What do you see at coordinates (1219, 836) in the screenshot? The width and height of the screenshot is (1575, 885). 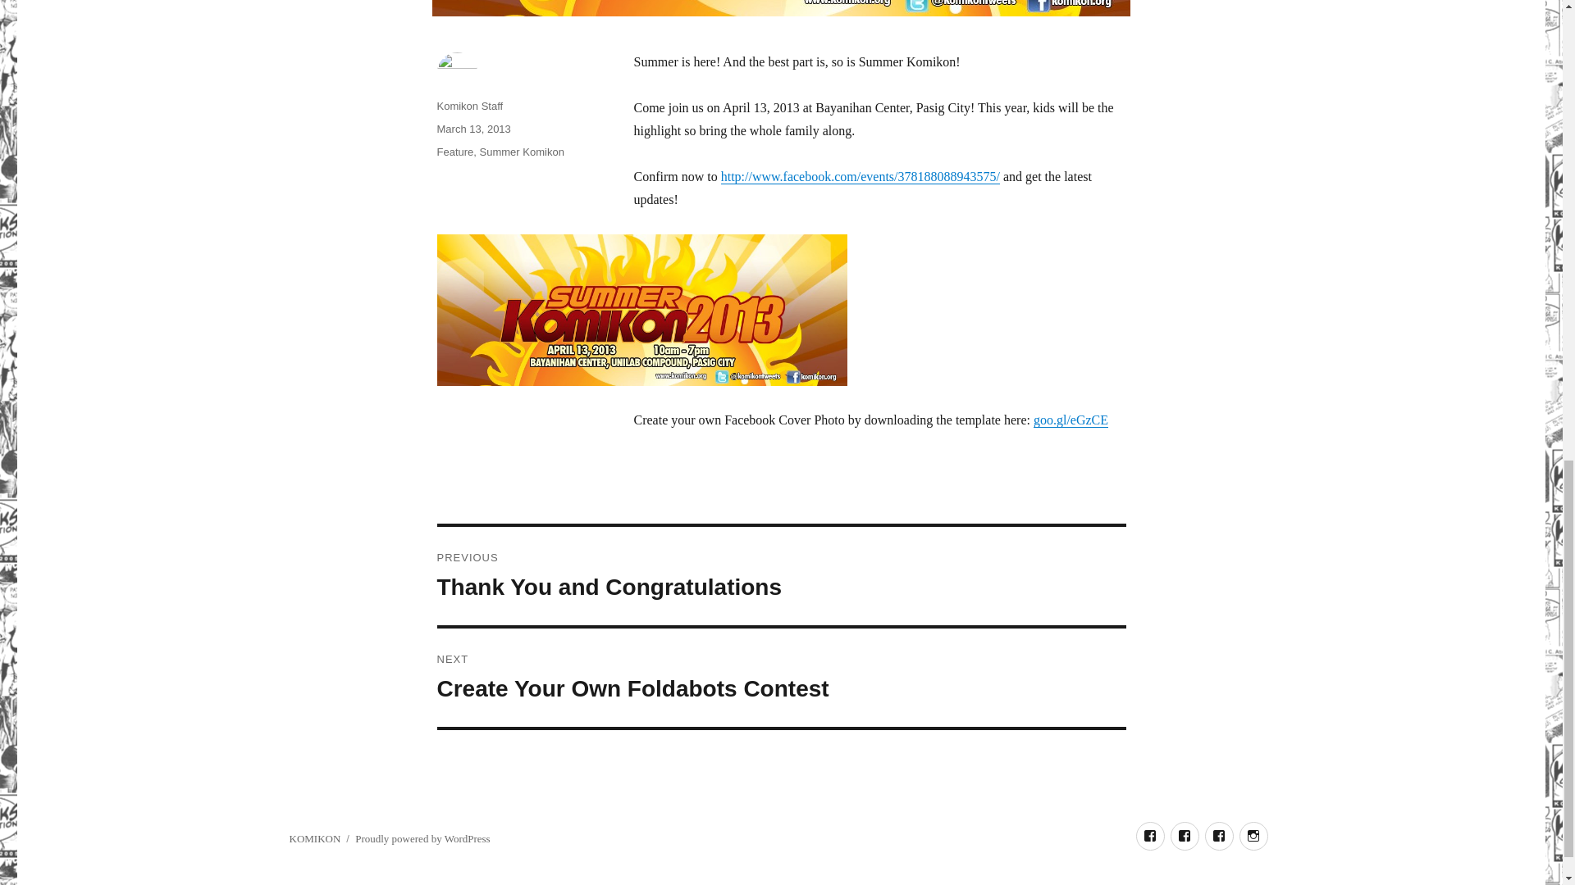 I see `Summer Komikon` at bounding box center [1219, 836].